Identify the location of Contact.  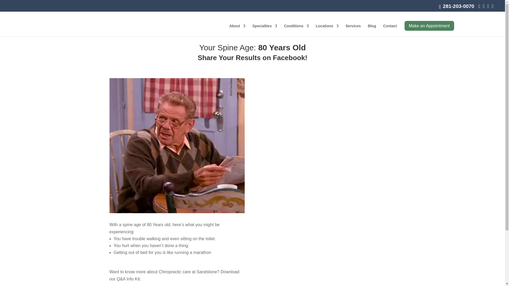
(390, 30).